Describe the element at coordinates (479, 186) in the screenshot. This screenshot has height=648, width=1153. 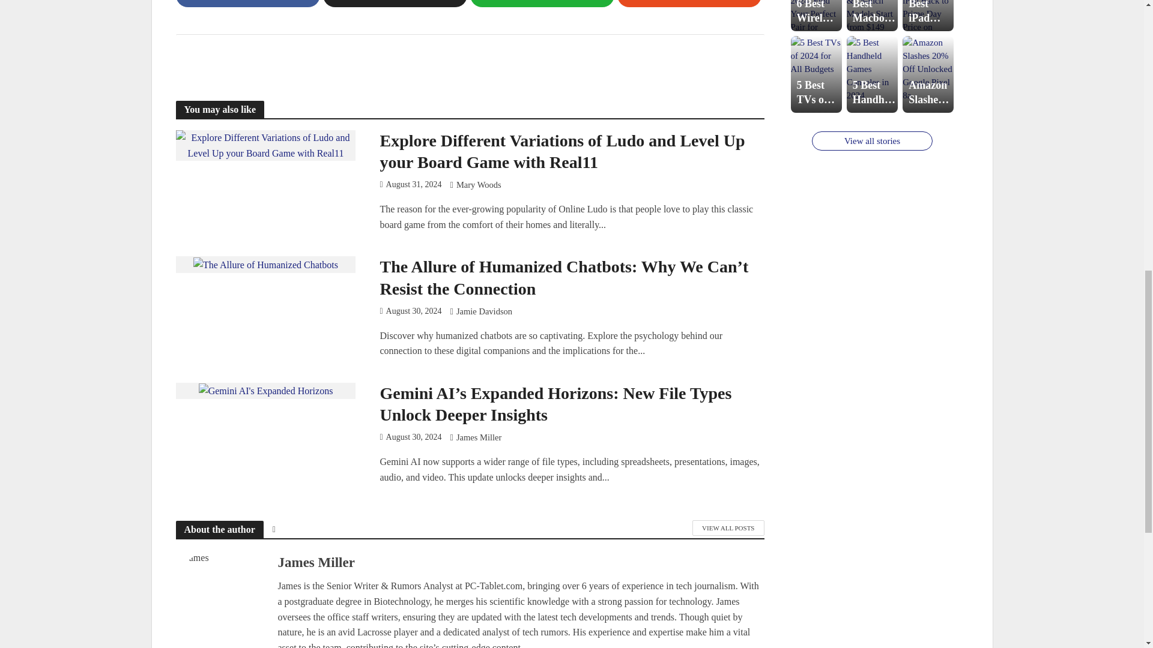
I see `Mary Woods` at that location.